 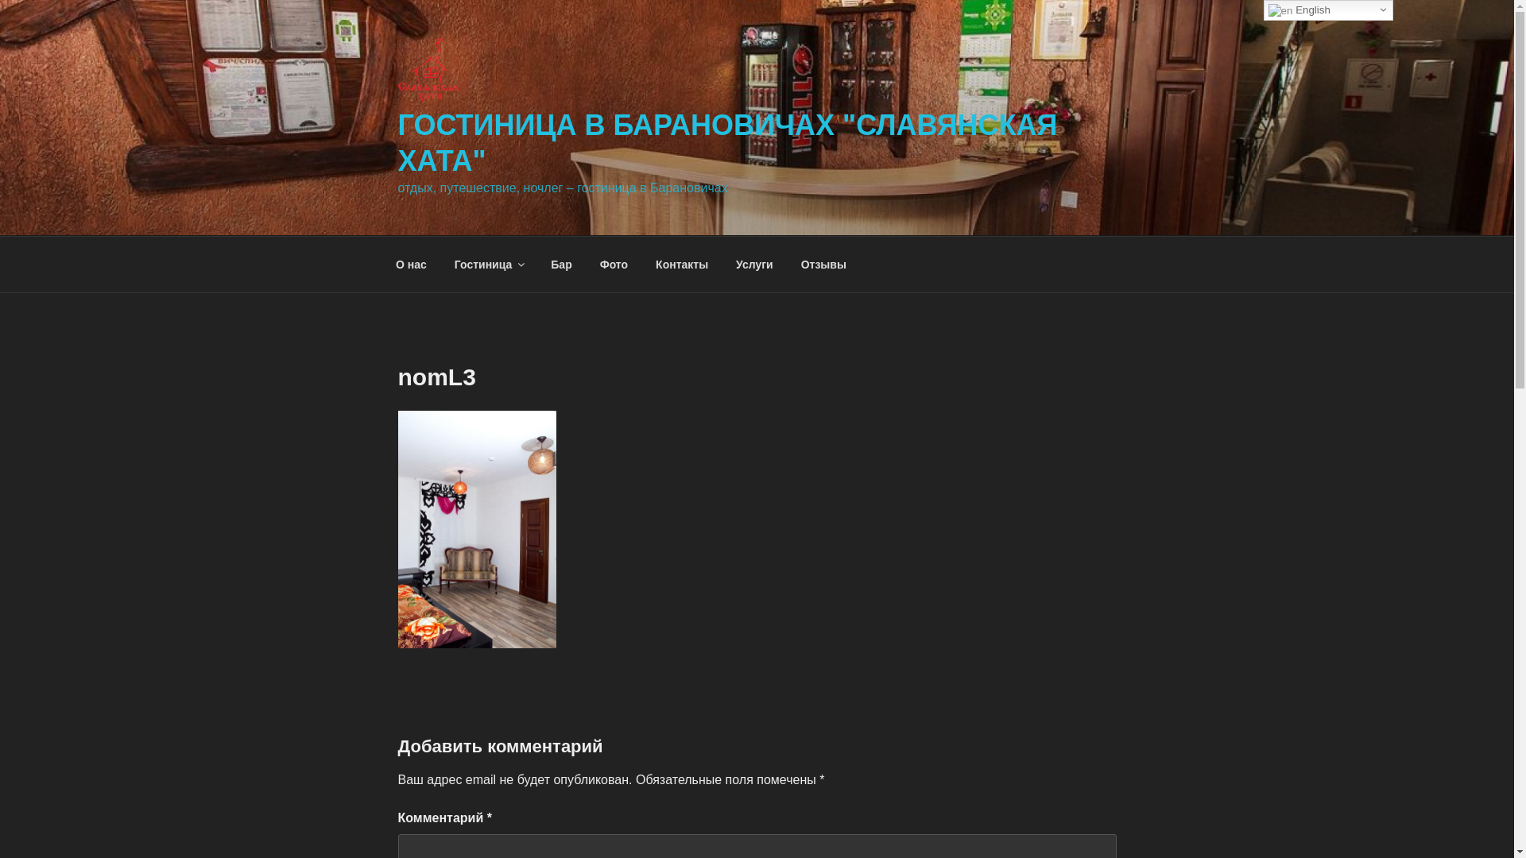 What do you see at coordinates (1329, 10) in the screenshot?
I see `English` at bounding box center [1329, 10].